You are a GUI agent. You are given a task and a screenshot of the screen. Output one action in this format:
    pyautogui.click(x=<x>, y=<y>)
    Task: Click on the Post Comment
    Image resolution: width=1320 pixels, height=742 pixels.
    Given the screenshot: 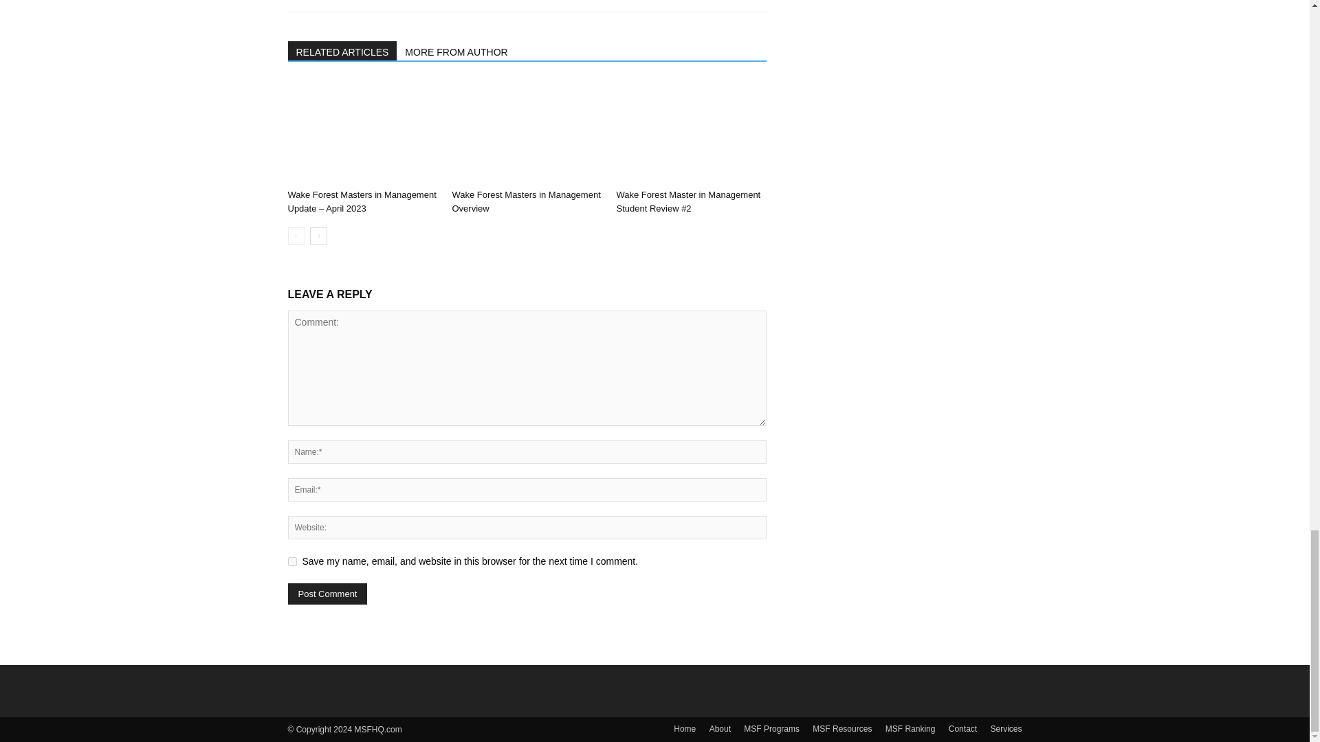 What is the action you would take?
    pyautogui.click(x=327, y=594)
    